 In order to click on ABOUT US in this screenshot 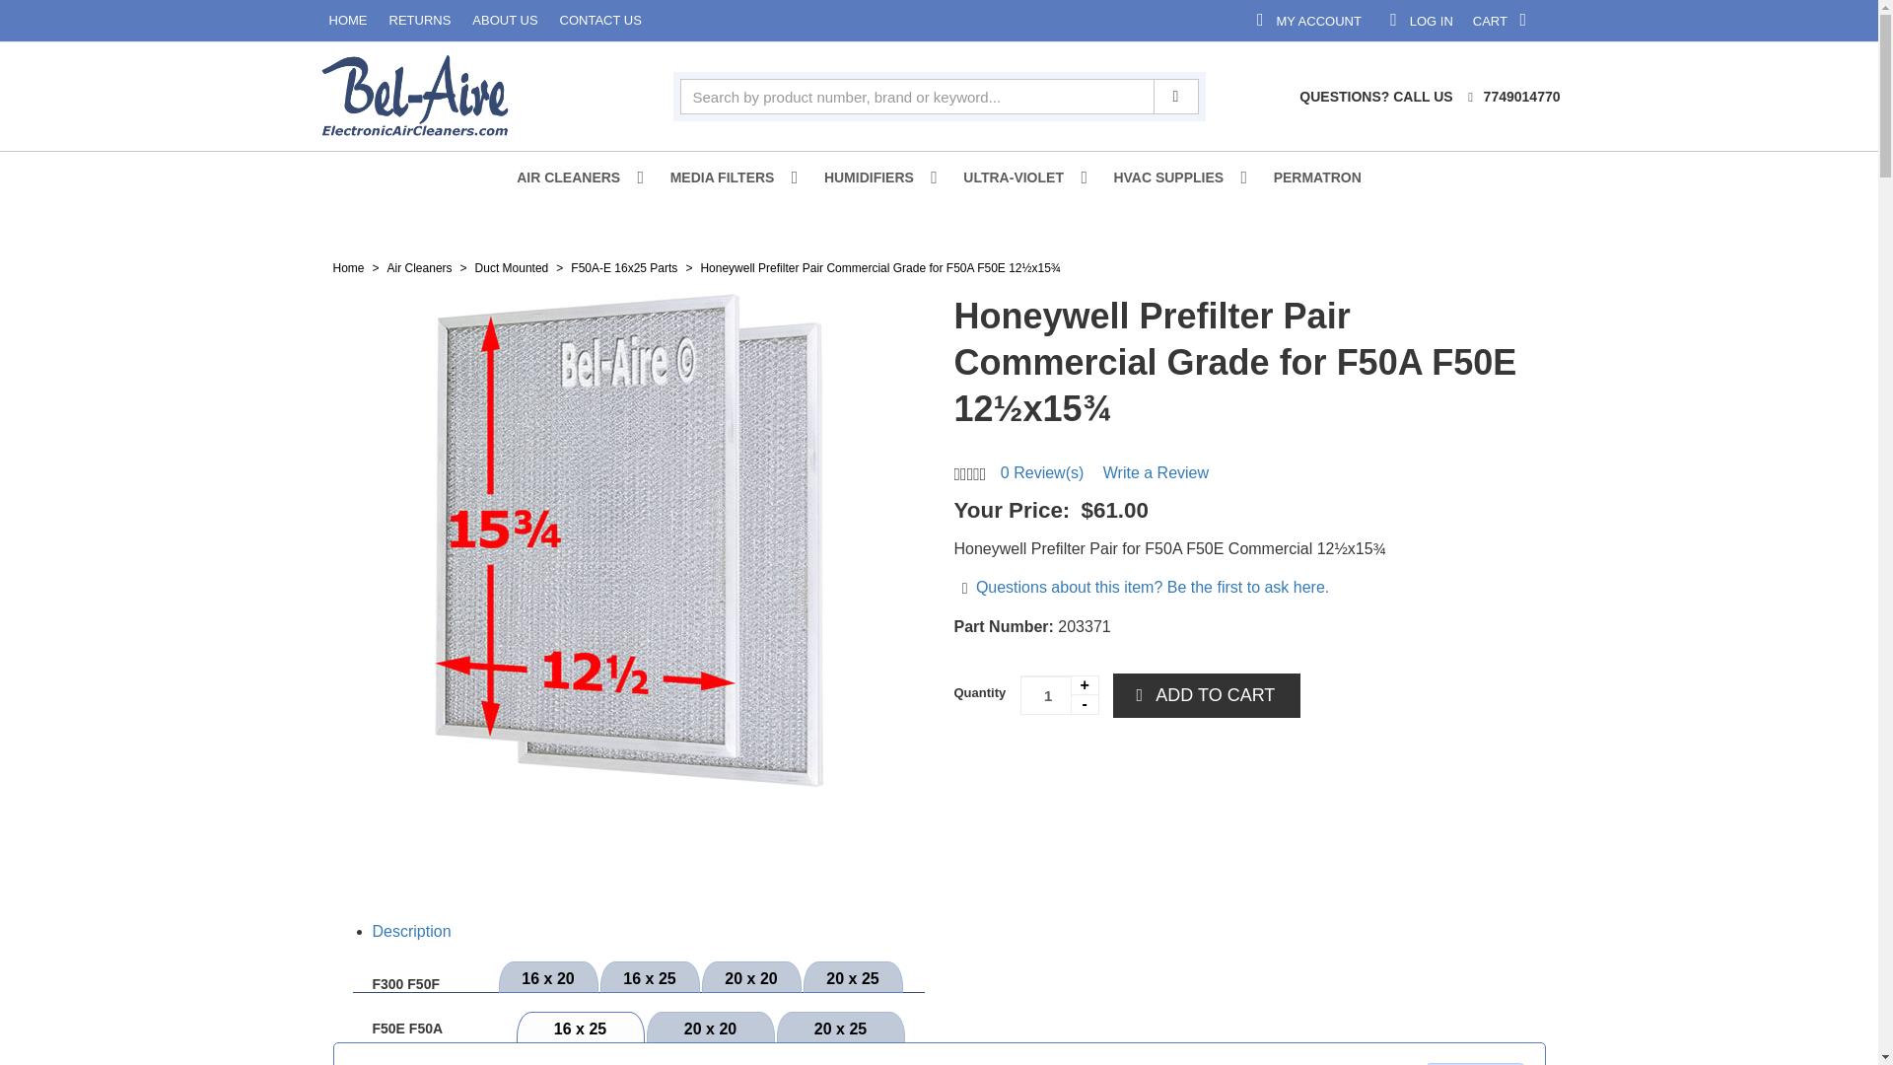, I will do `click(1629, 20)`.